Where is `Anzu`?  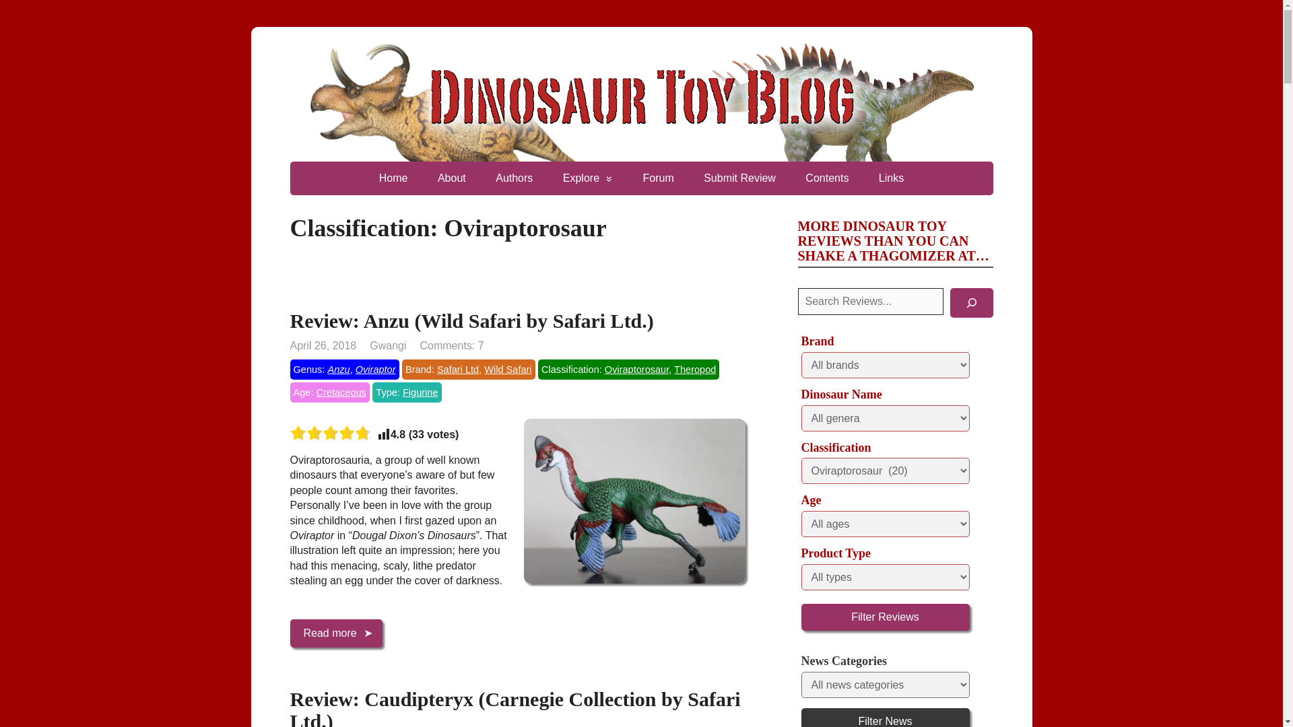
Anzu is located at coordinates (338, 370).